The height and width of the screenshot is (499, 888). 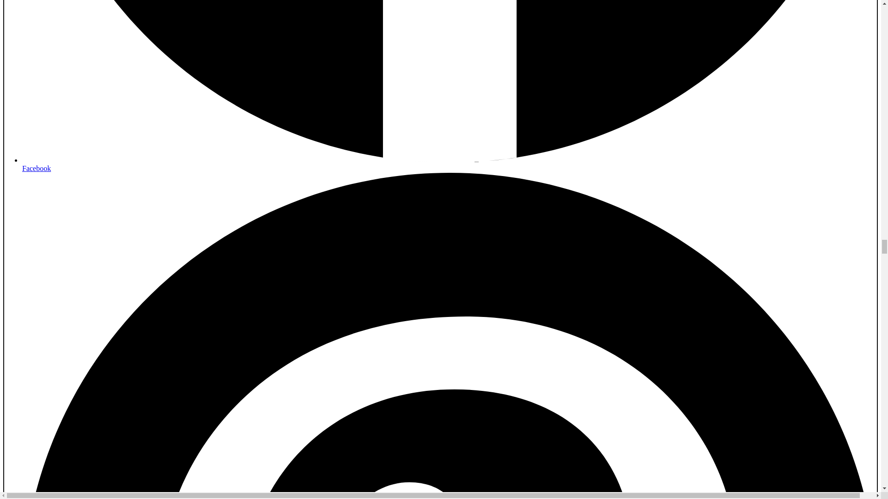 What do you see at coordinates (77, 217) in the screenshot?
I see `HOME FRAGRANCES` at bounding box center [77, 217].